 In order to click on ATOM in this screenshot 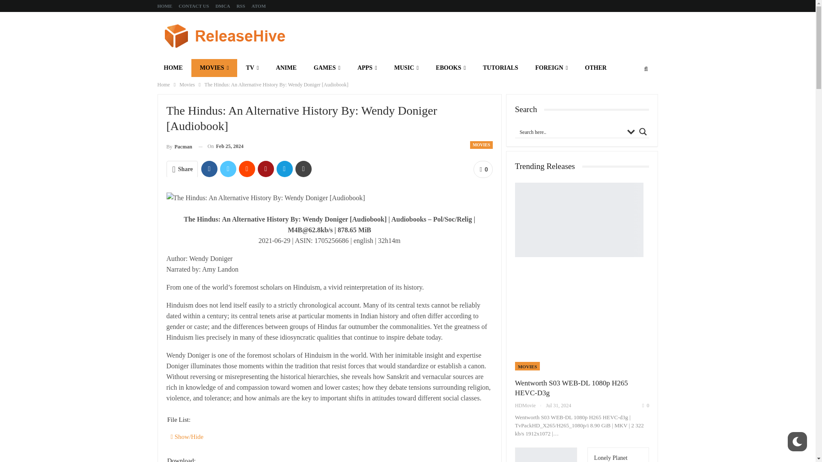, I will do `click(259, 6)`.